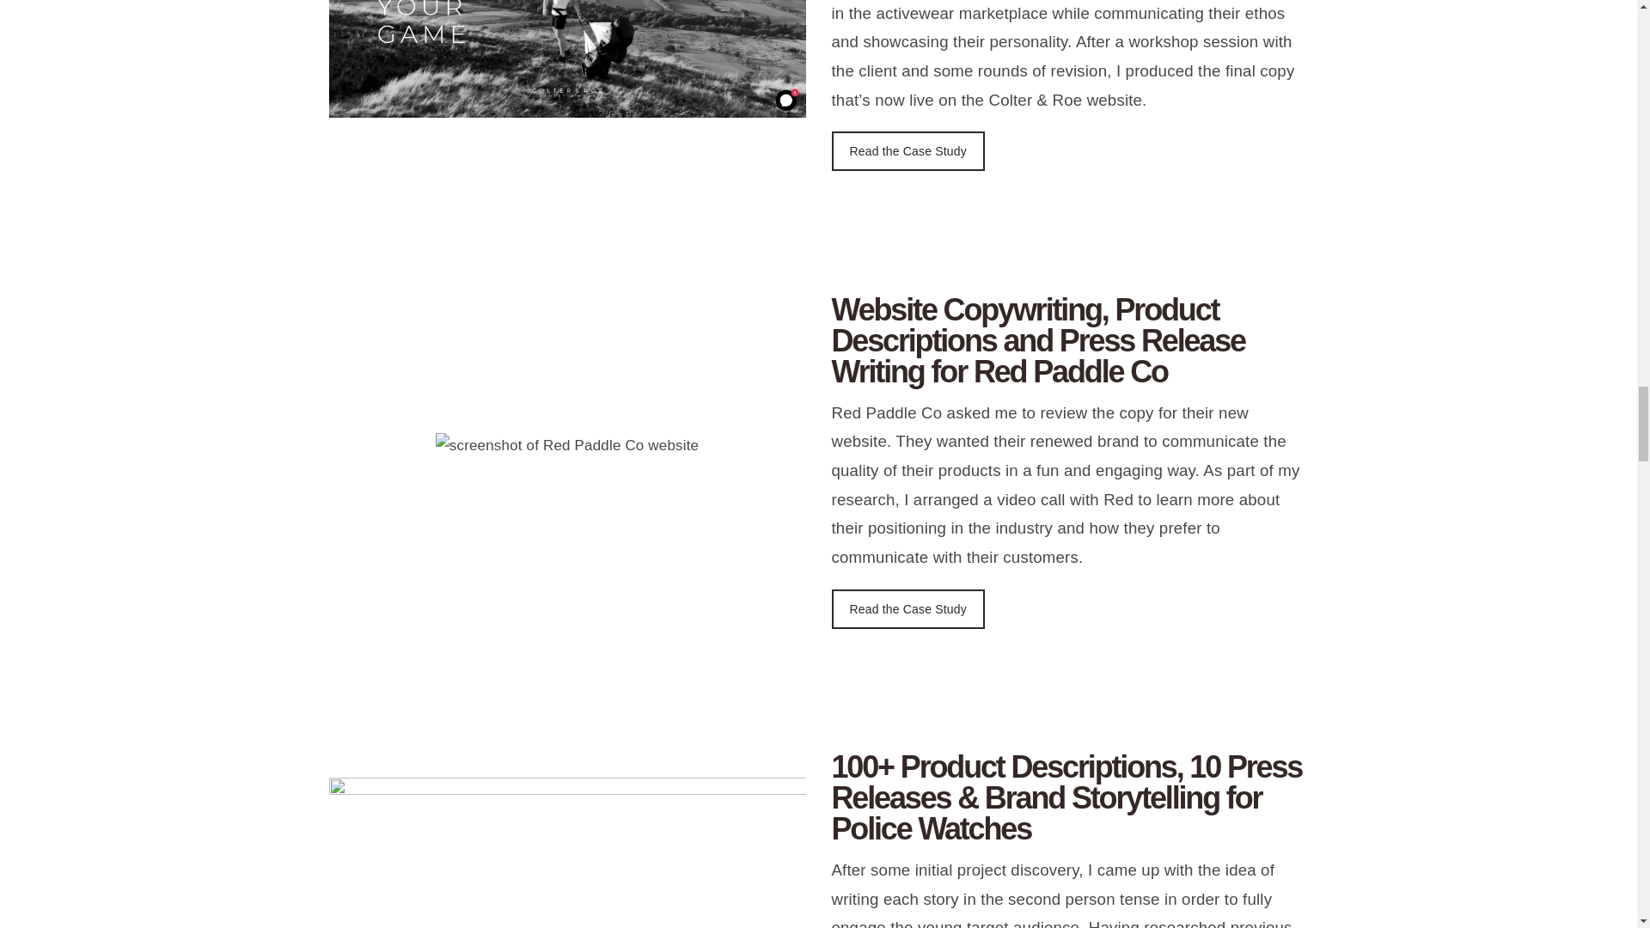  Describe the element at coordinates (566, 58) in the screenshot. I see `colter-and-roe` at that location.